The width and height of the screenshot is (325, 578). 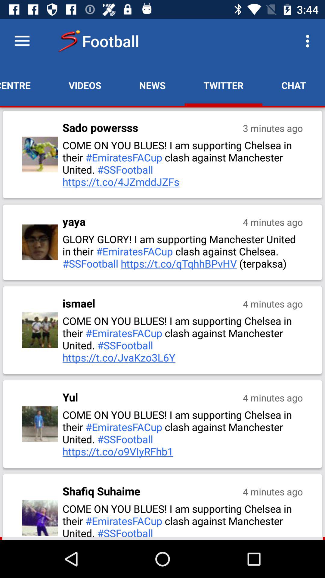 What do you see at coordinates (22, 41) in the screenshot?
I see `open the menu bar` at bounding box center [22, 41].